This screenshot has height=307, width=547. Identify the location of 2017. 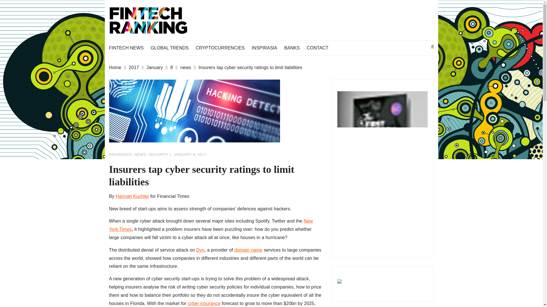
(137, 67).